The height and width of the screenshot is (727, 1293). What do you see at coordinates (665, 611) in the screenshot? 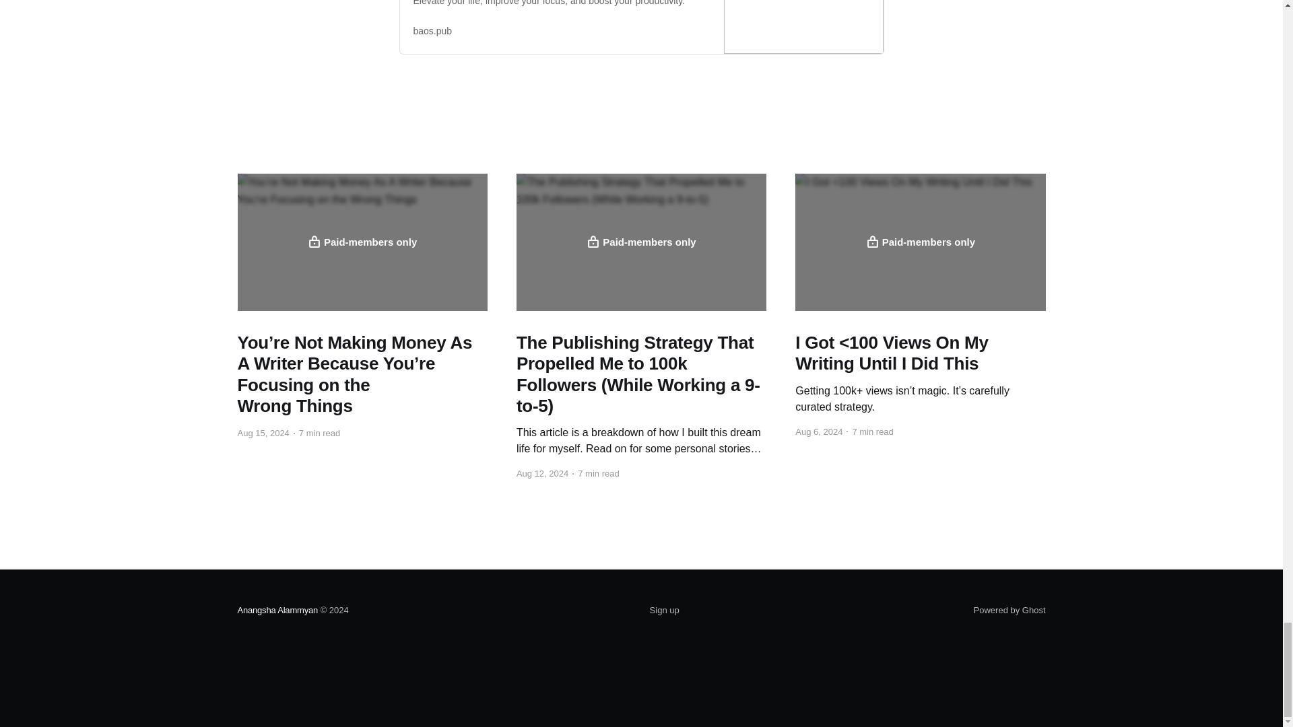
I see `Sign up` at bounding box center [665, 611].